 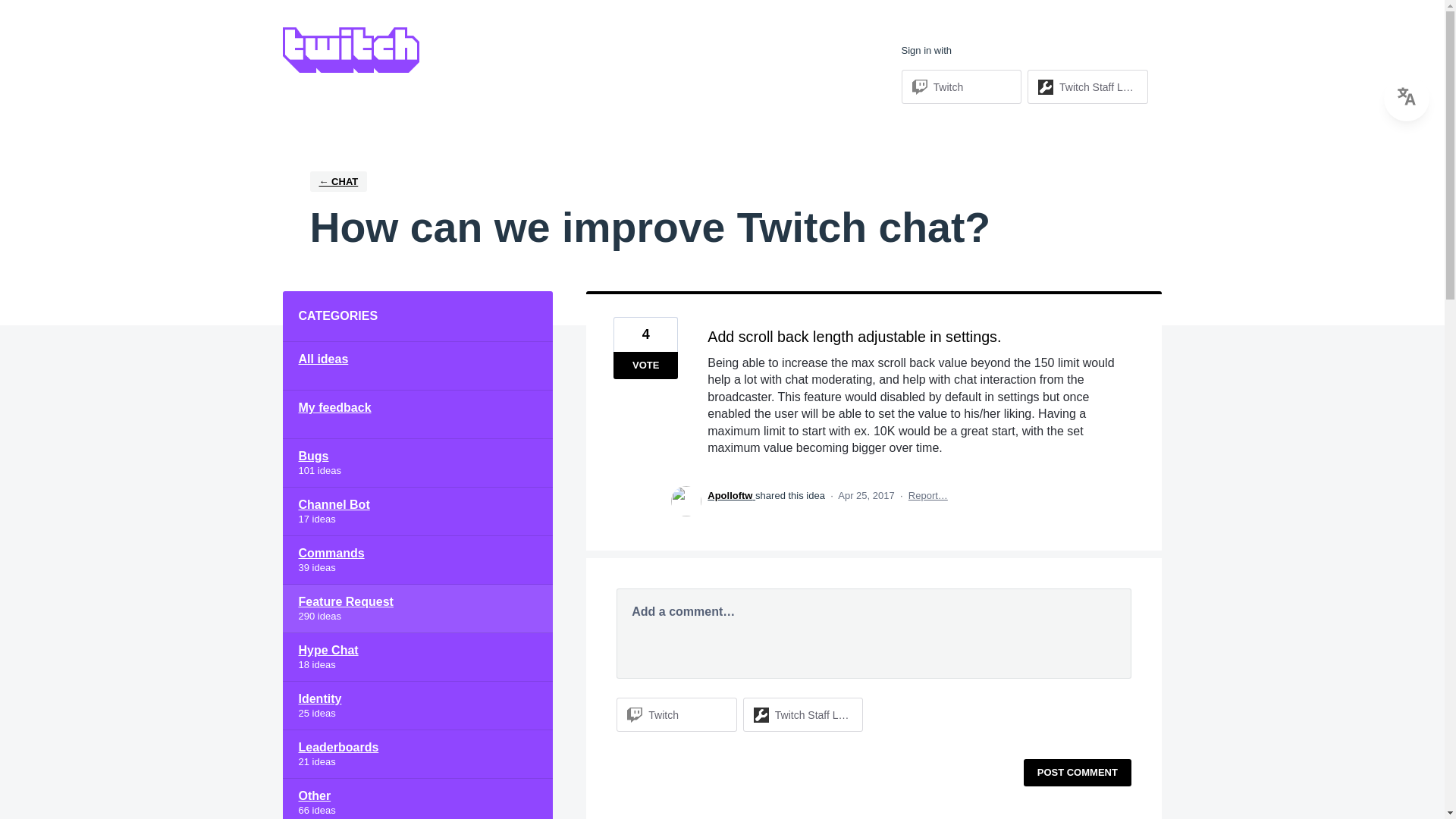 What do you see at coordinates (417, 799) in the screenshot?
I see `View all ideas in category Other` at bounding box center [417, 799].